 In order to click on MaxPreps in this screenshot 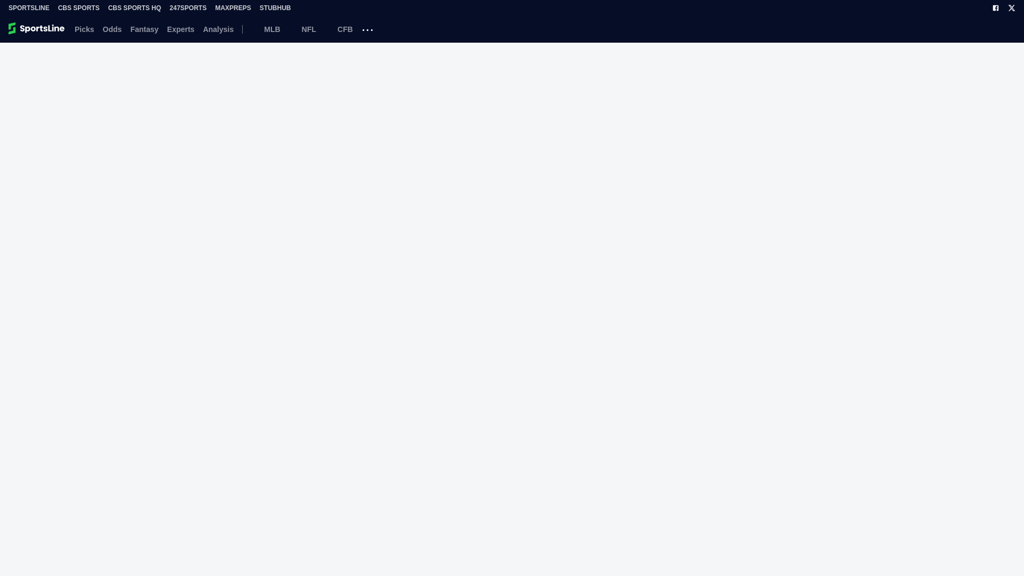, I will do `click(233, 8)`.